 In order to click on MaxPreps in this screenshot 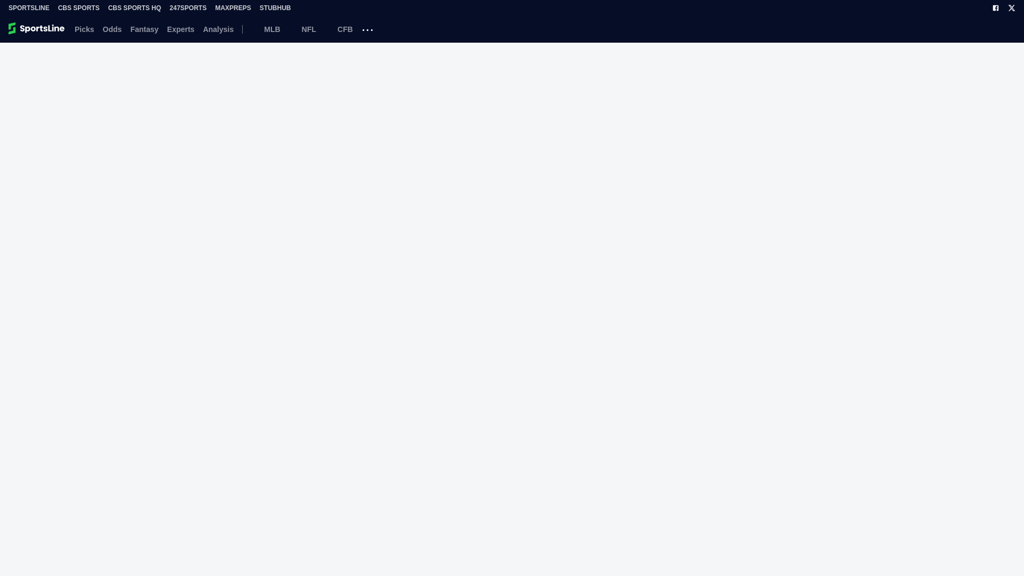, I will do `click(233, 8)`.